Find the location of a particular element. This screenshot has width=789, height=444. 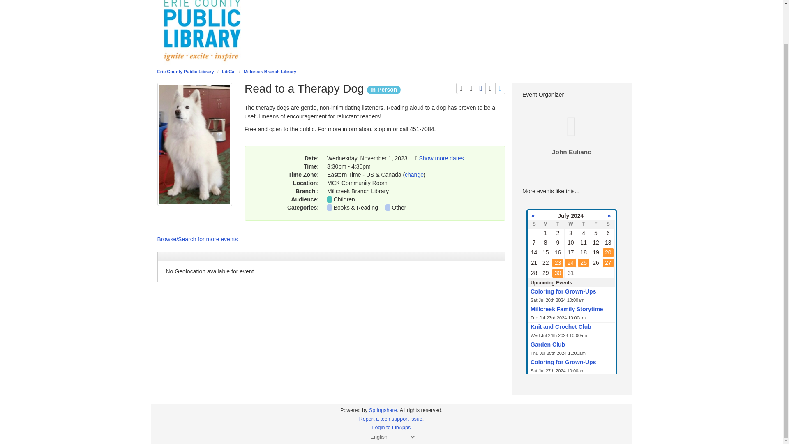

Millcreek Branch Library is located at coordinates (441, 158).